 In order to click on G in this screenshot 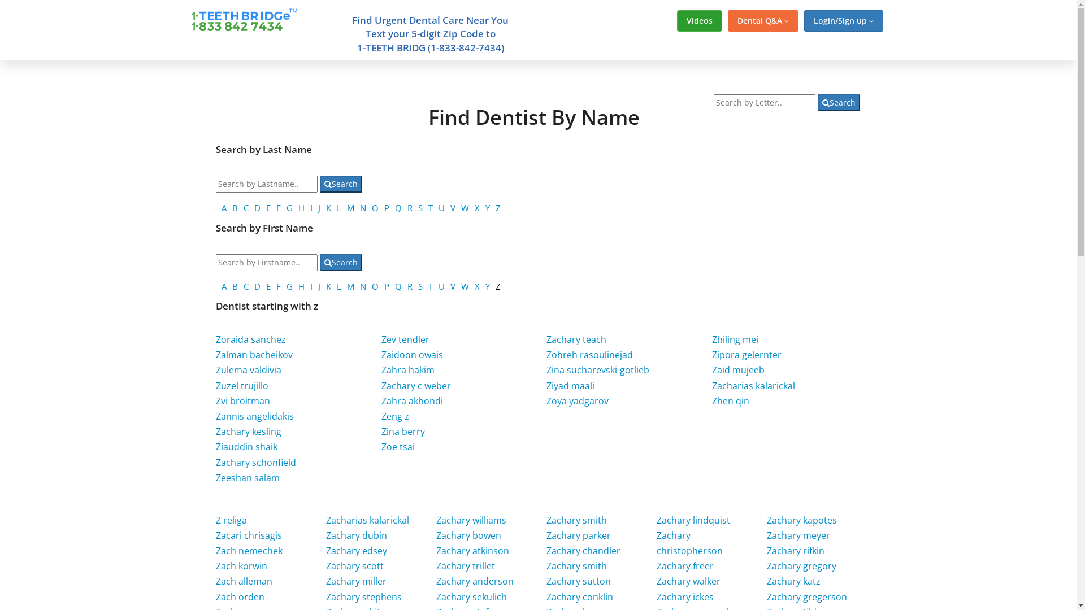, I will do `click(289, 286)`.